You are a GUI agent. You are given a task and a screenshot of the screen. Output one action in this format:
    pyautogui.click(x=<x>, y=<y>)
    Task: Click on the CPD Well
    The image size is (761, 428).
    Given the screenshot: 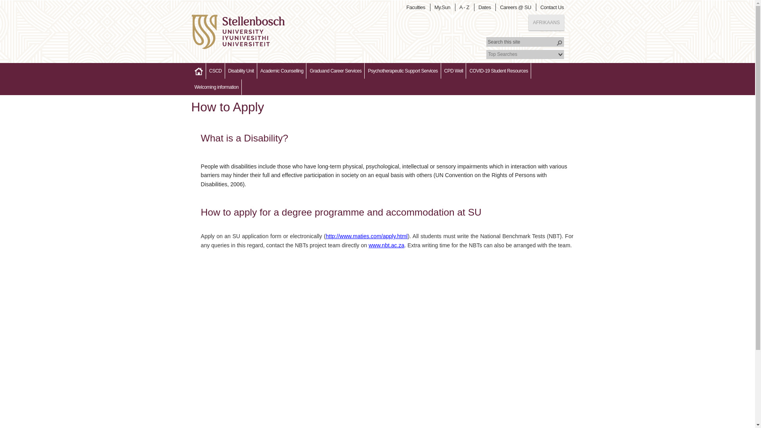 What is the action you would take?
    pyautogui.click(x=453, y=71)
    